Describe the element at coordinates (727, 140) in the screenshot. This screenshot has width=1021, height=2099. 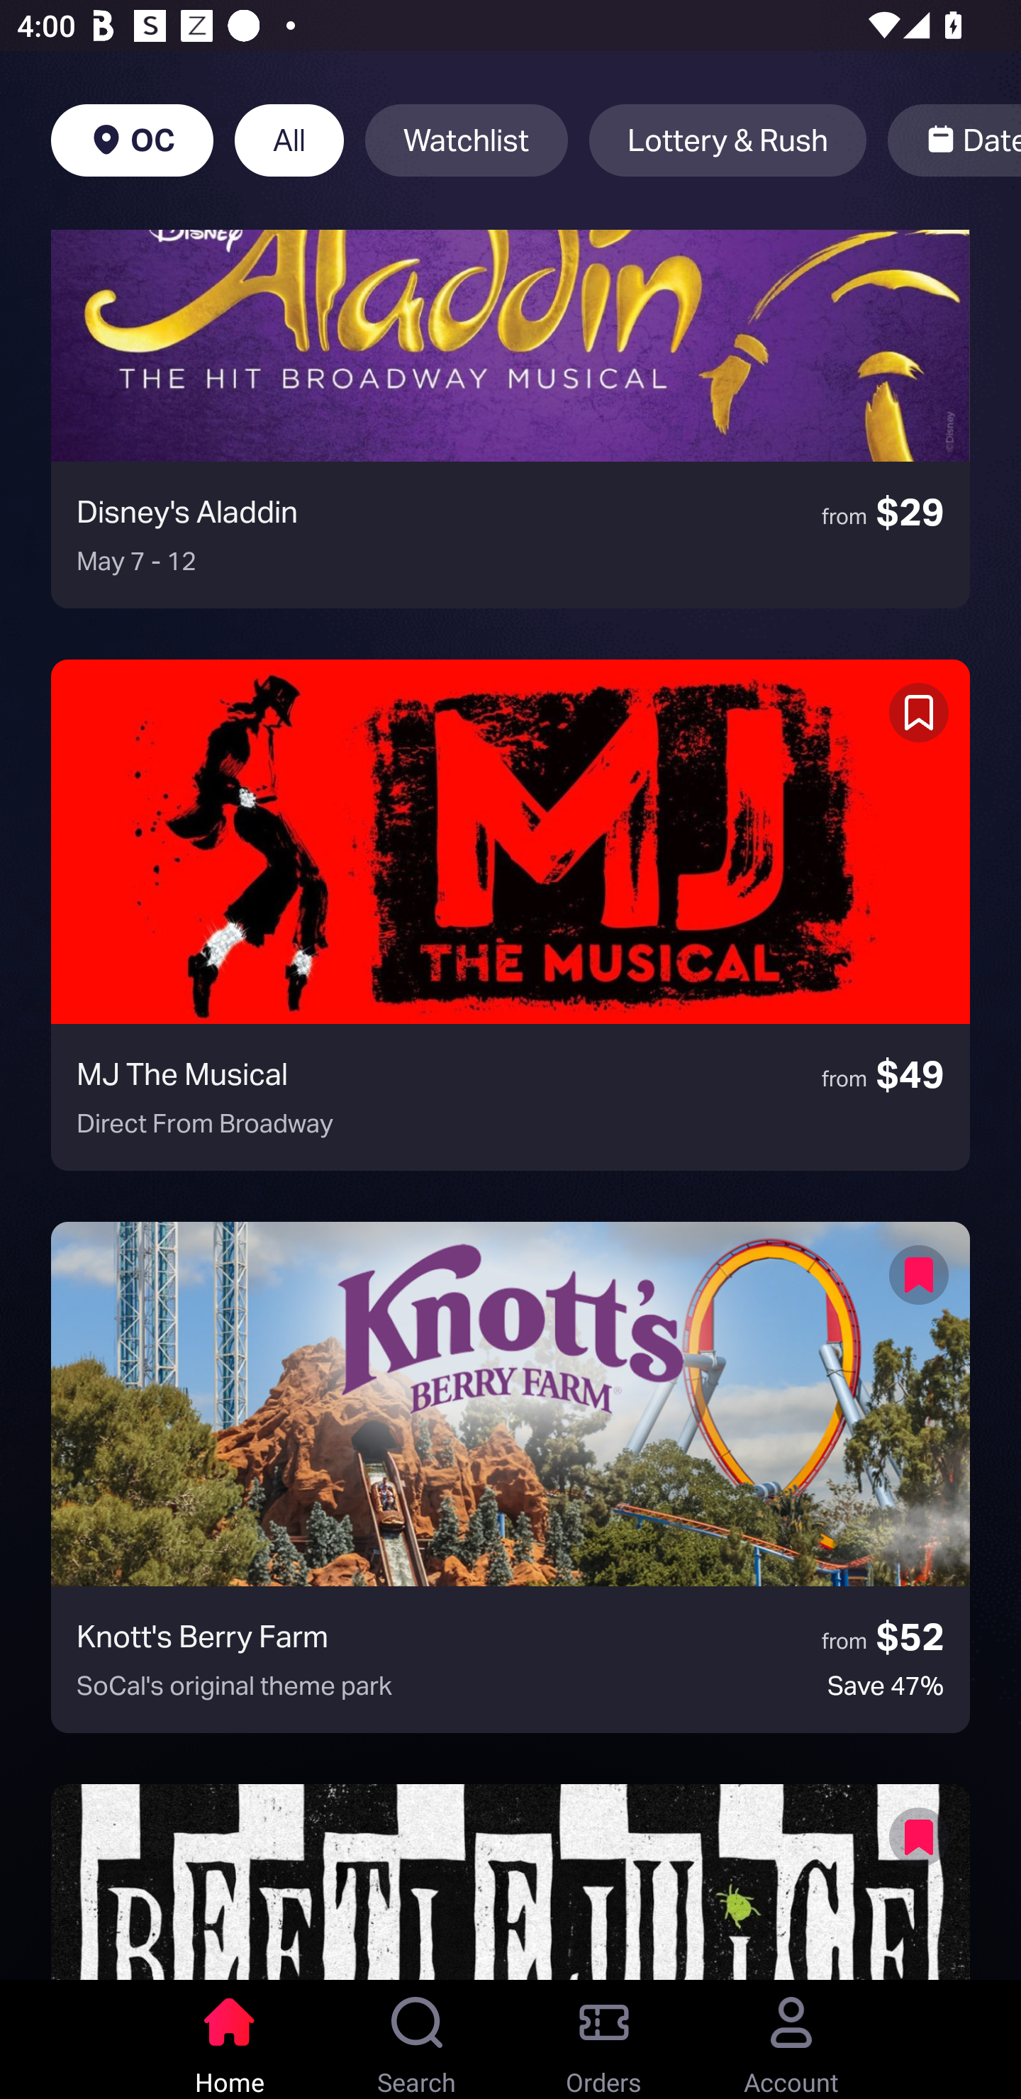
I see `Lottery & Rush` at that location.